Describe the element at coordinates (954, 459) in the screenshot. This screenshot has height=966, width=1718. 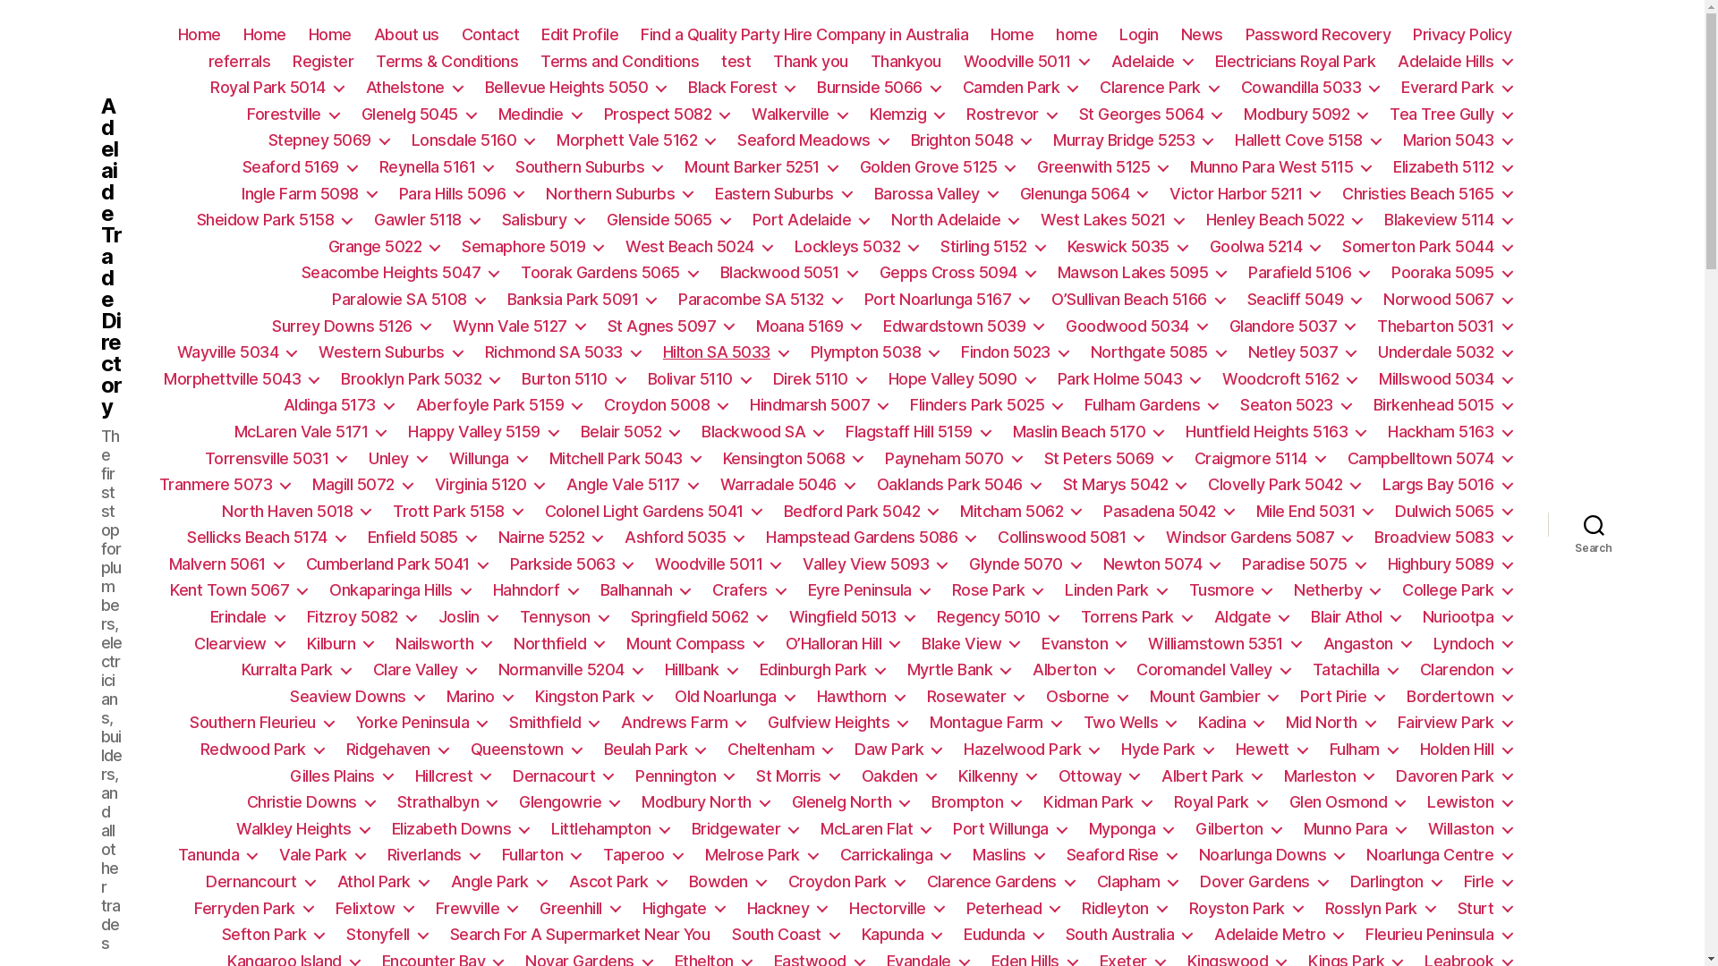
I see `Payneham 5070` at that location.